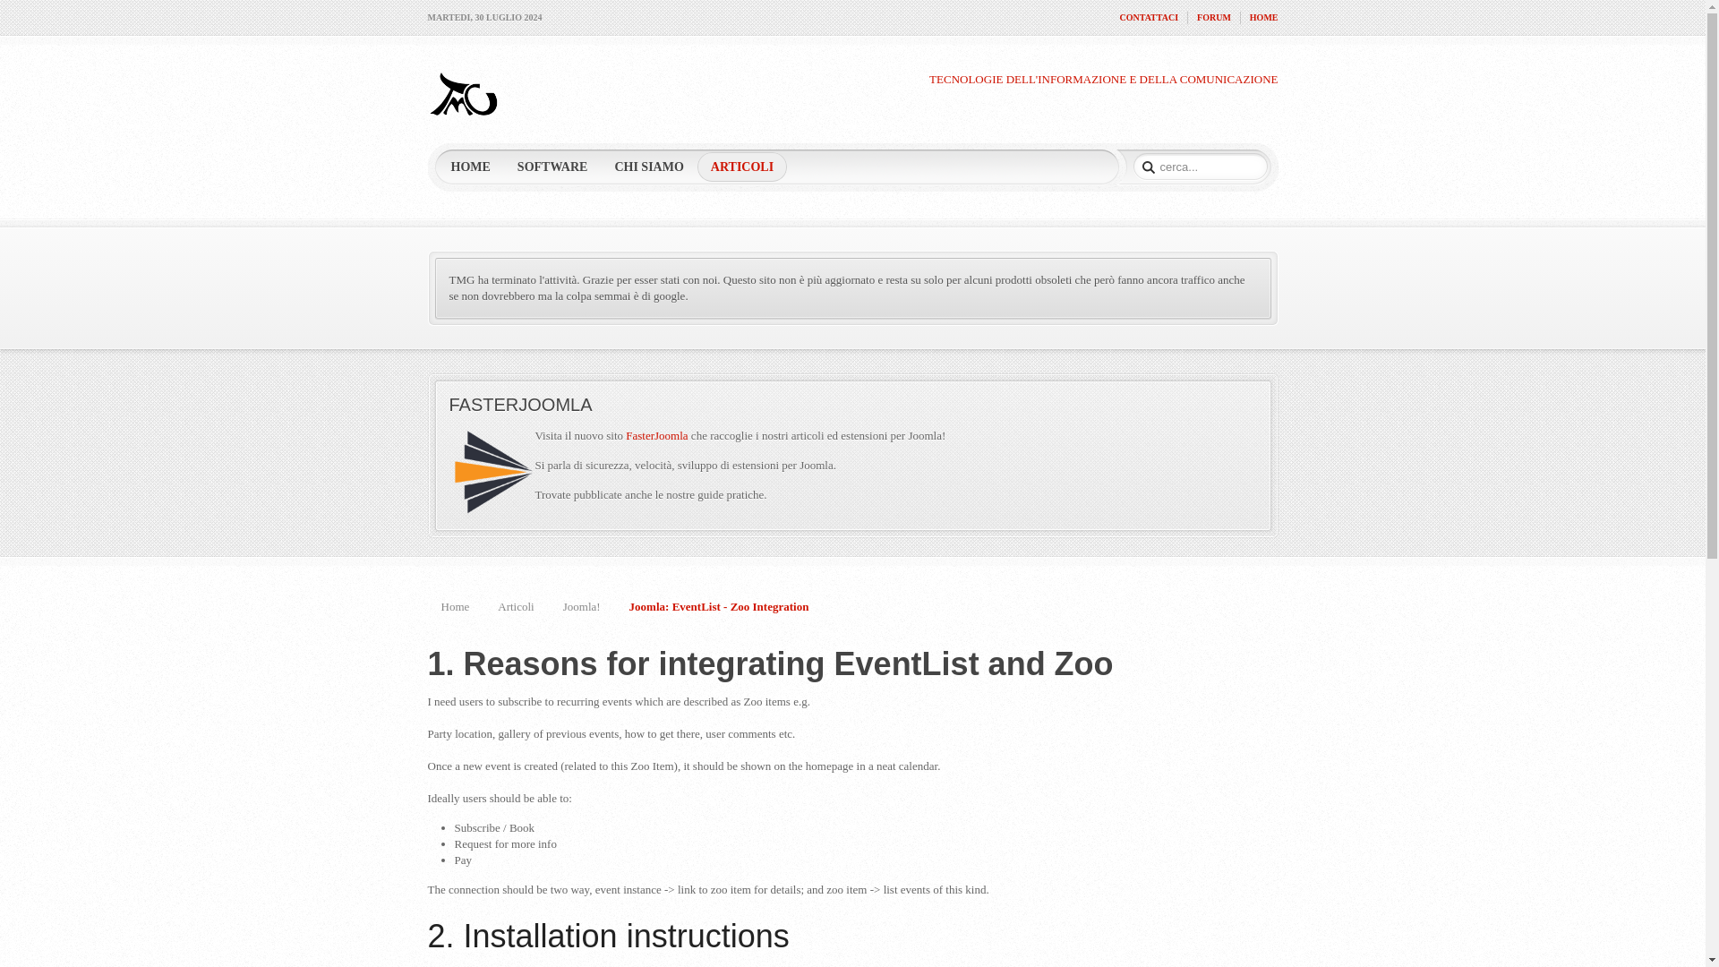 The image size is (1719, 967). What do you see at coordinates (592, 607) in the screenshot?
I see `Joomla!` at bounding box center [592, 607].